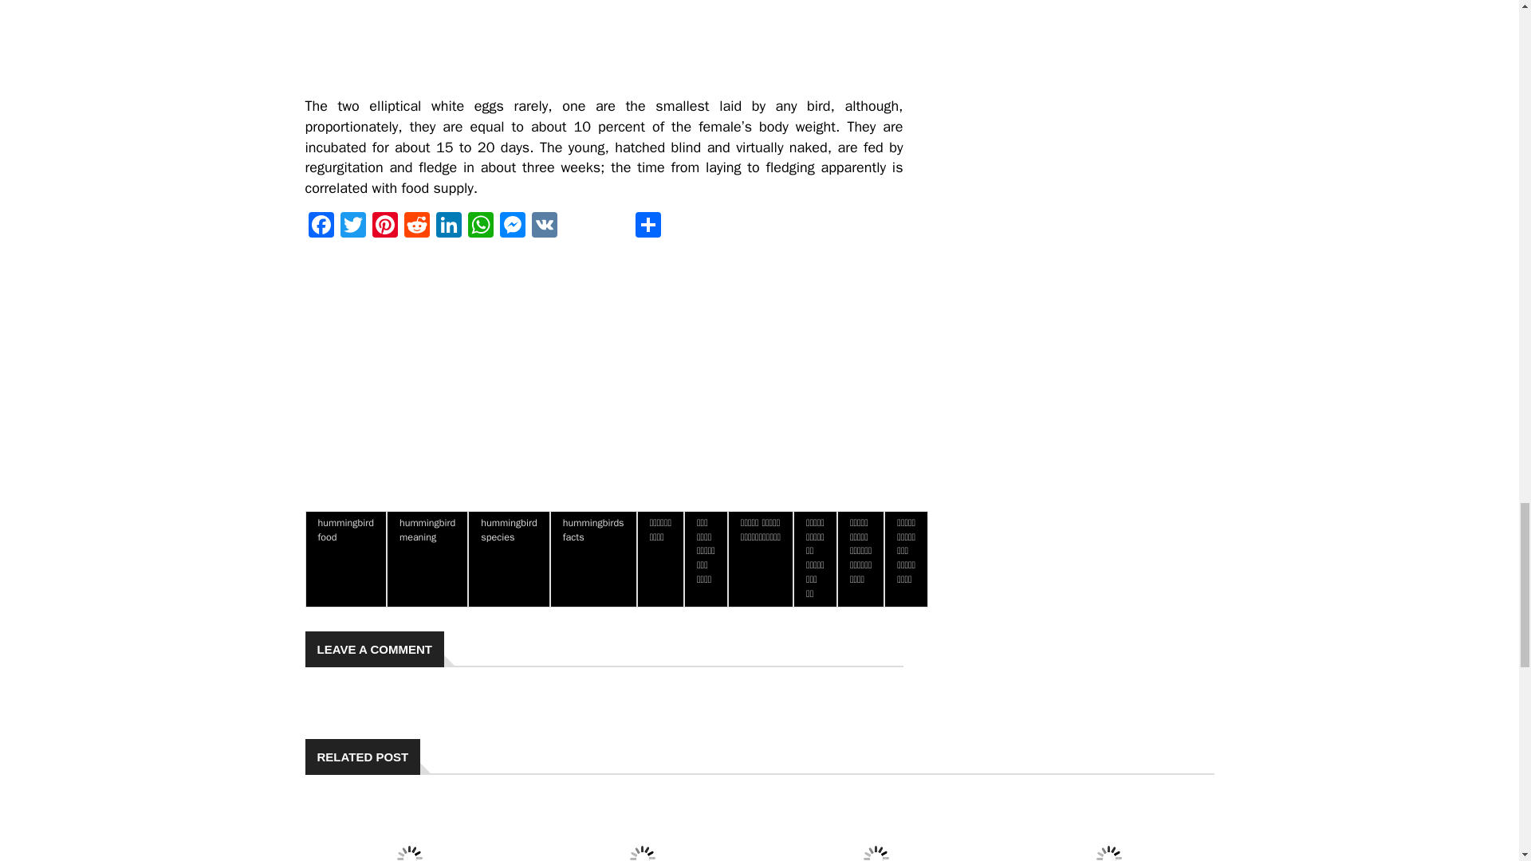  What do you see at coordinates (424, 42) in the screenshot?
I see `Advertisement` at bounding box center [424, 42].